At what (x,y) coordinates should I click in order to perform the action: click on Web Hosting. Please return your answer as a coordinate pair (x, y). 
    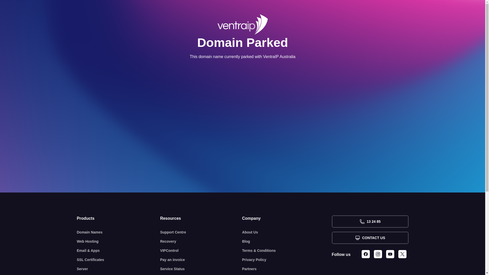
    Looking at the image, I should click on (119, 241).